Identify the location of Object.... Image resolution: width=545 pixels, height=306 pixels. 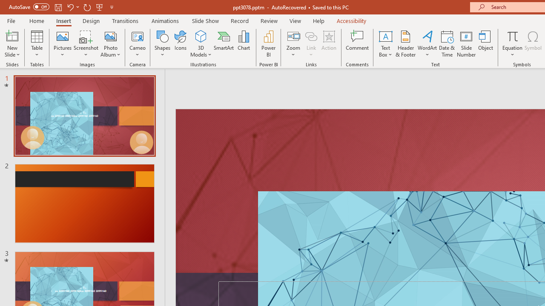
(486, 43).